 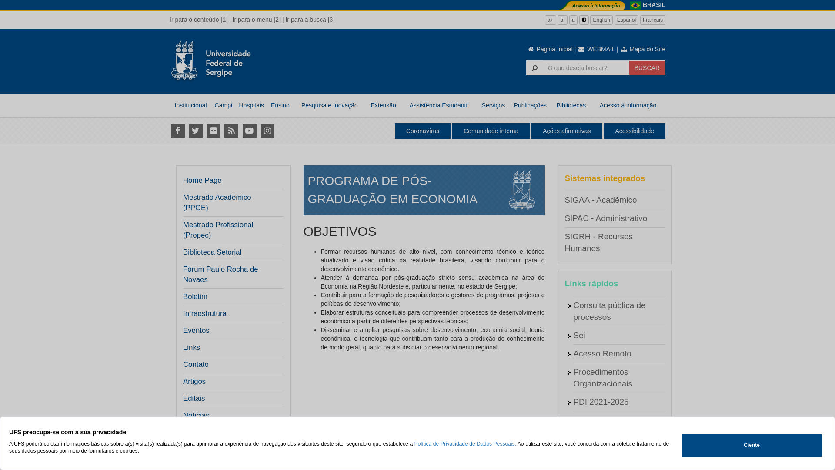 What do you see at coordinates (635, 131) in the screenshot?
I see `Acessibilidade` at bounding box center [635, 131].